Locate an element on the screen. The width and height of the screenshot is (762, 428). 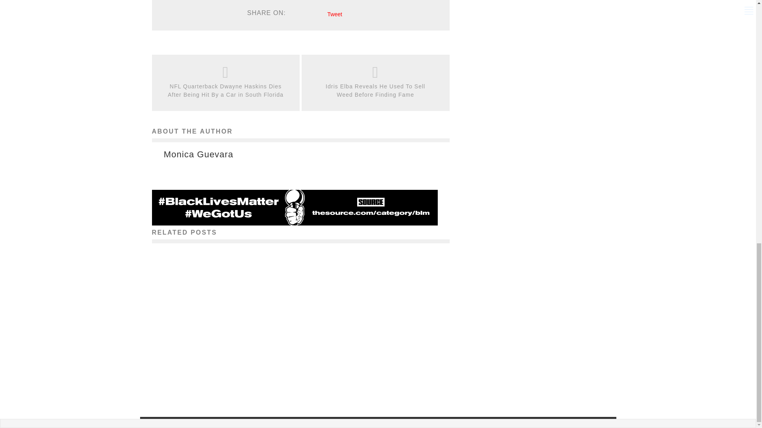
Idris Elba Reveals He Used To Sell Weed Before Finding Fame is located at coordinates (375, 90).